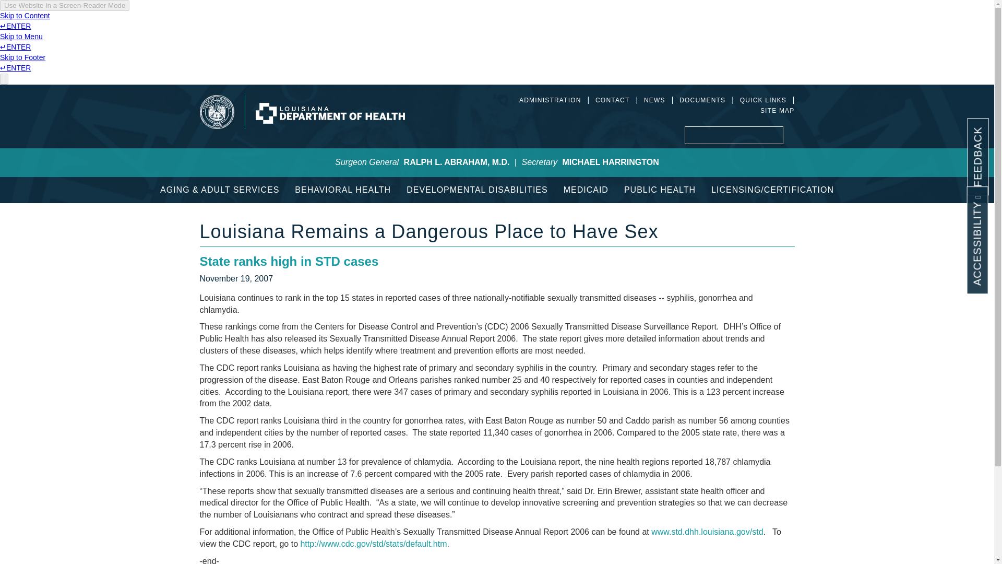 The image size is (1002, 564). What do you see at coordinates (550, 100) in the screenshot?
I see `ADMINISTRATION` at bounding box center [550, 100].